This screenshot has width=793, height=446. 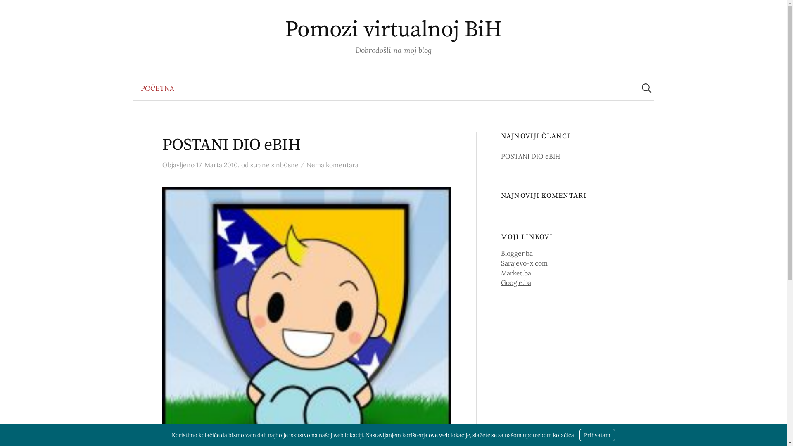 I want to click on Blogger.ba, so click(x=517, y=253).